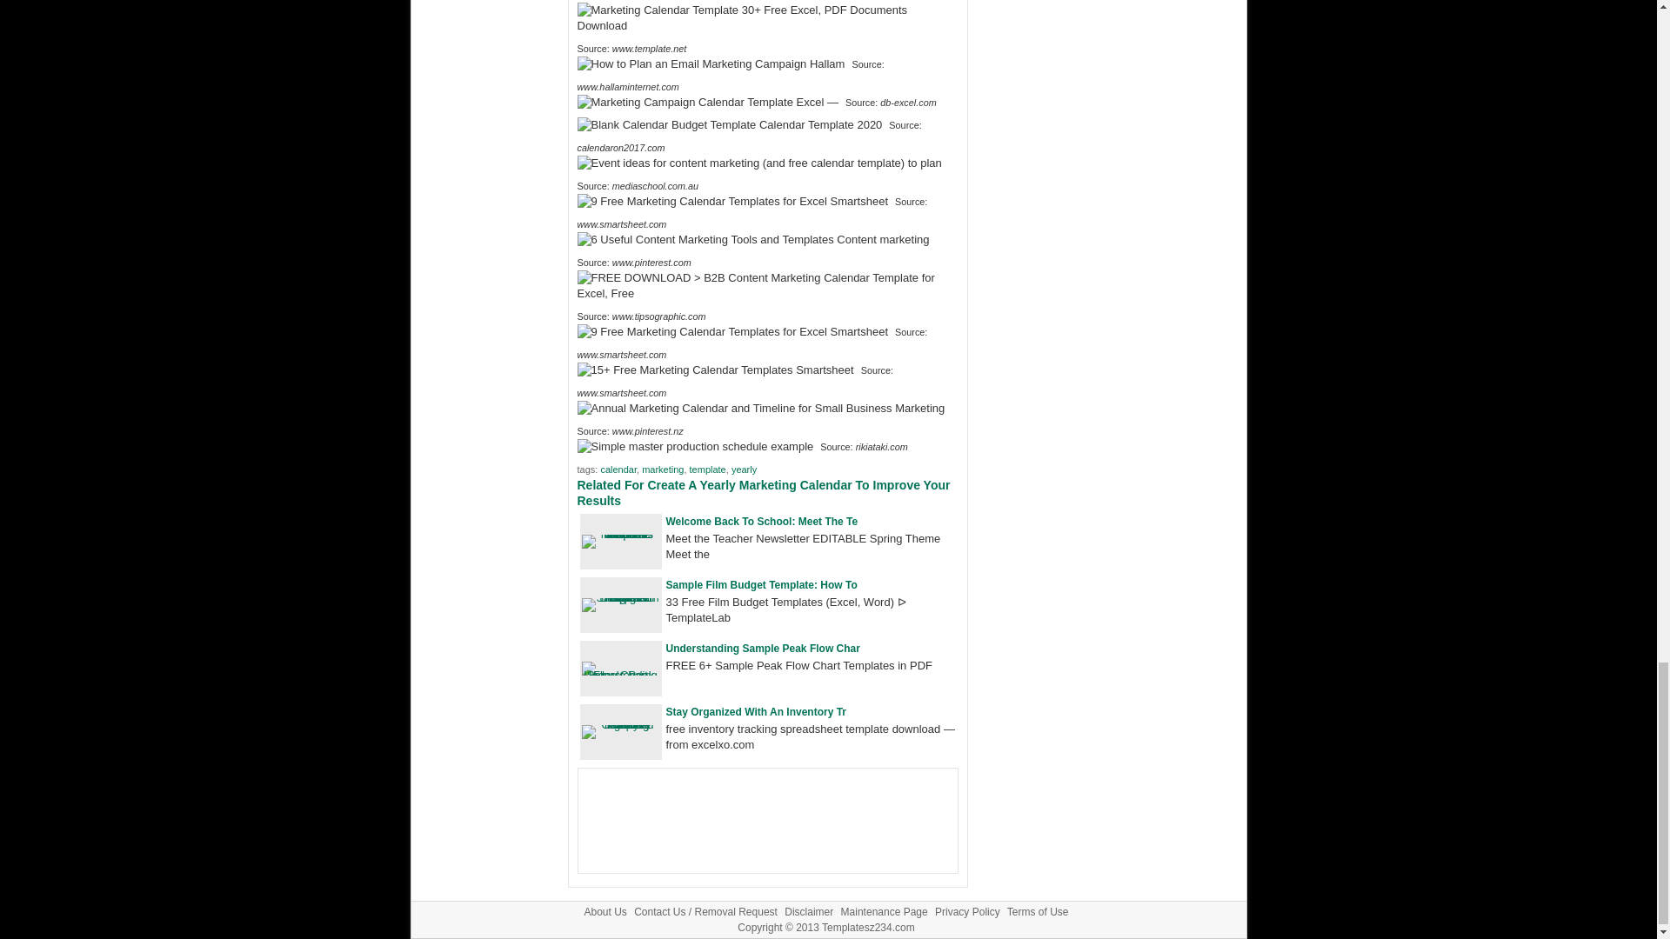 This screenshot has width=1670, height=939. I want to click on Understanding Sample Peak Flow Chart, so click(620, 675).